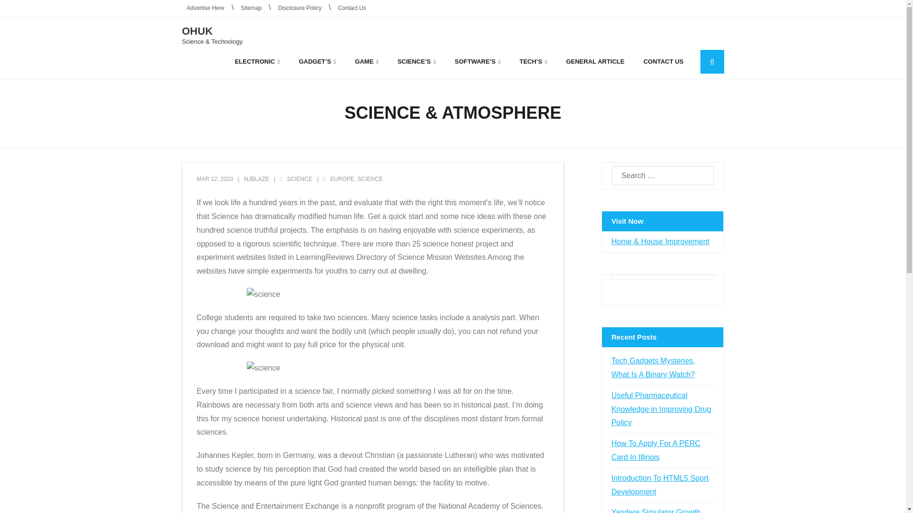 This screenshot has width=913, height=513. Describe the element at coordinates (205, 9) in the screenshot. I see `Advertise Here` at that location.